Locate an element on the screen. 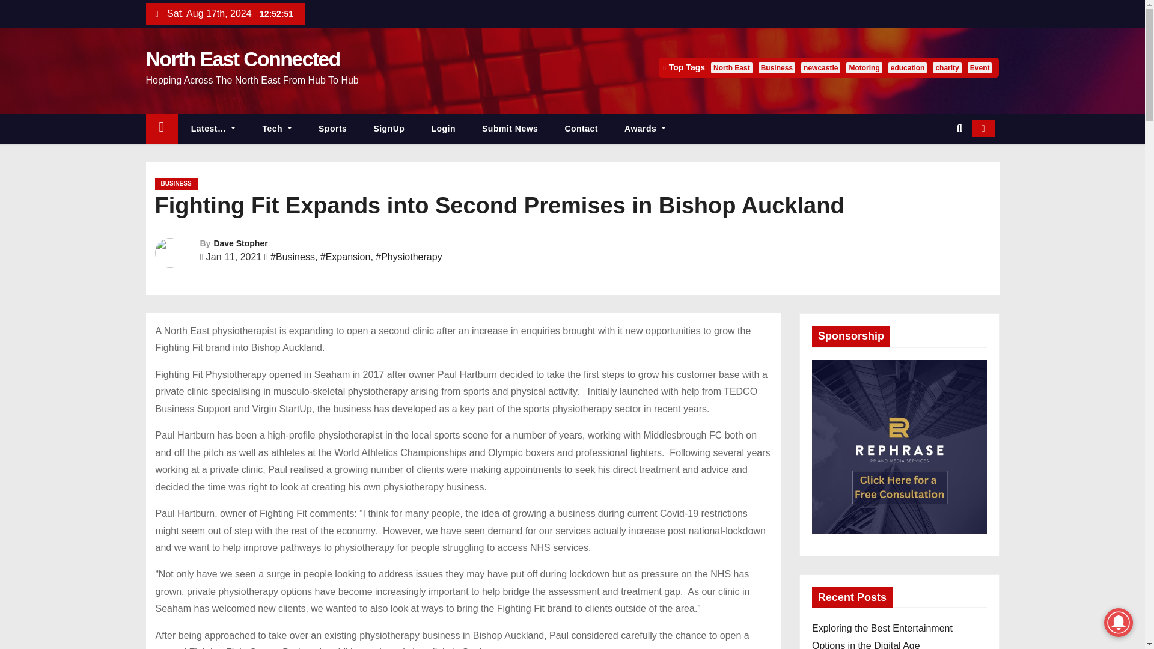 This screenshot has width=1154, height=649. BUSINESS is located at coordinates (176, 184).